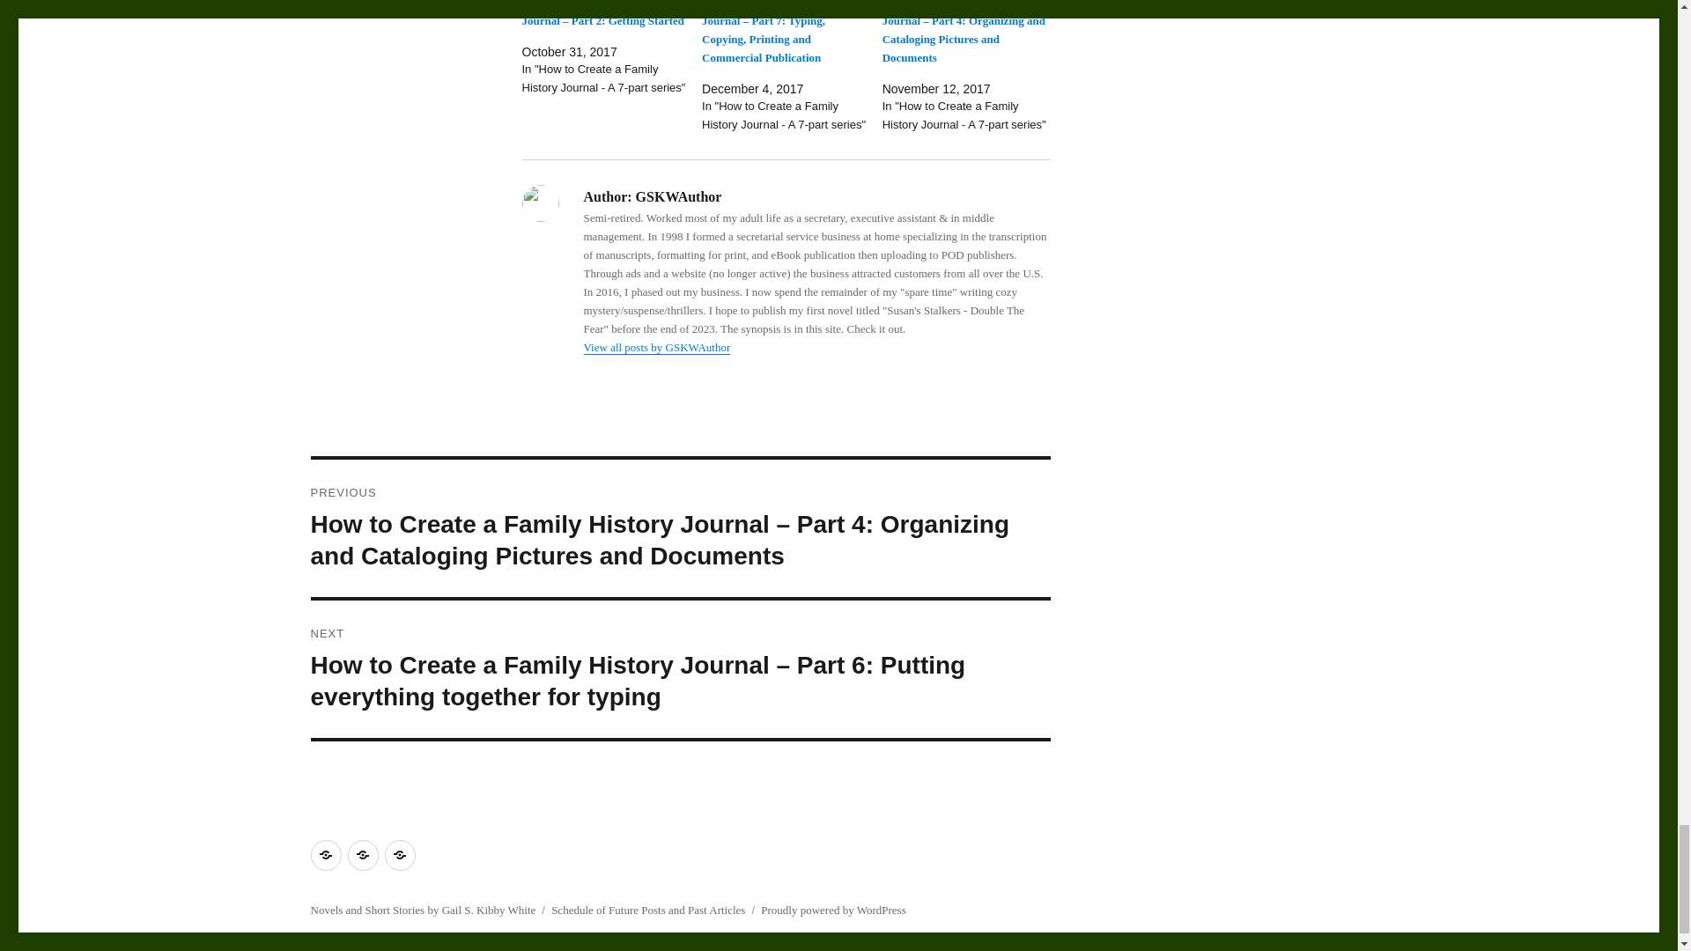 This screenshot has width=1691, height=951. What do you see at coordinates (657, 347) in the screenshot?
I see `View all posts by GSKWAuthor` at bounding box center [657, 347].